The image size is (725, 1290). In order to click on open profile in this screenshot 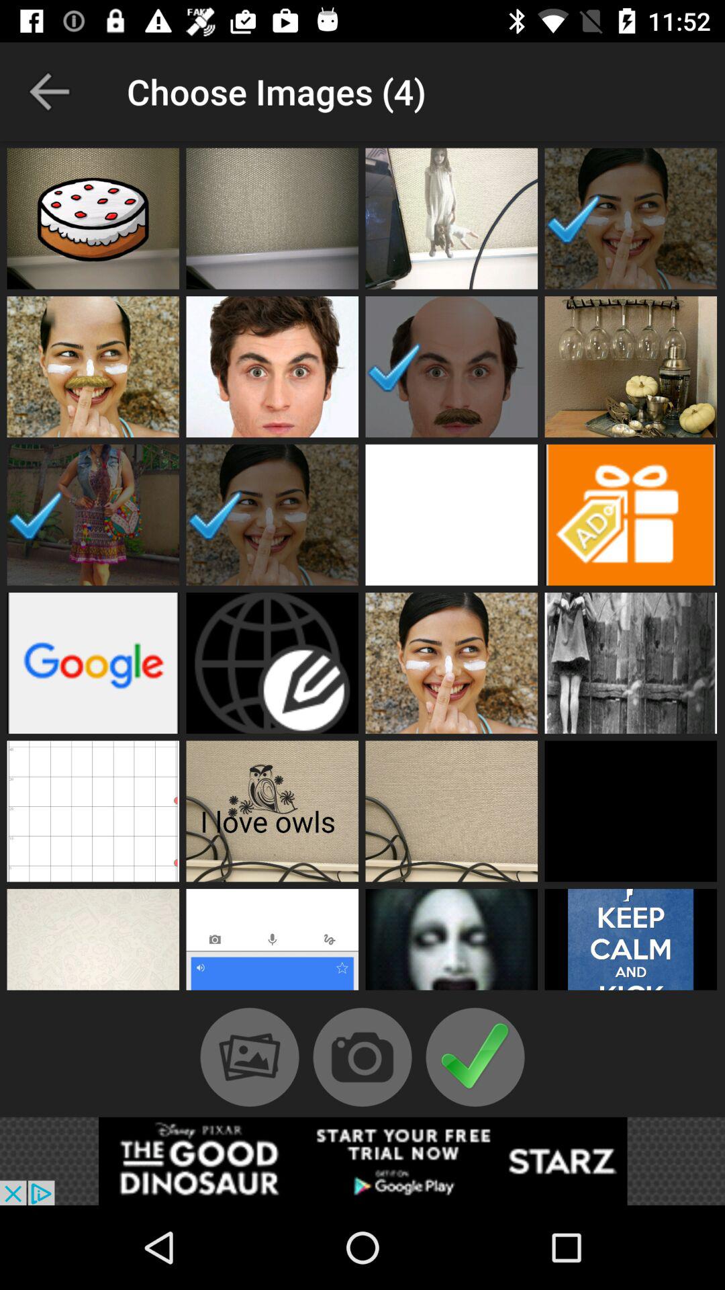, I will do `click(273, 811)`.